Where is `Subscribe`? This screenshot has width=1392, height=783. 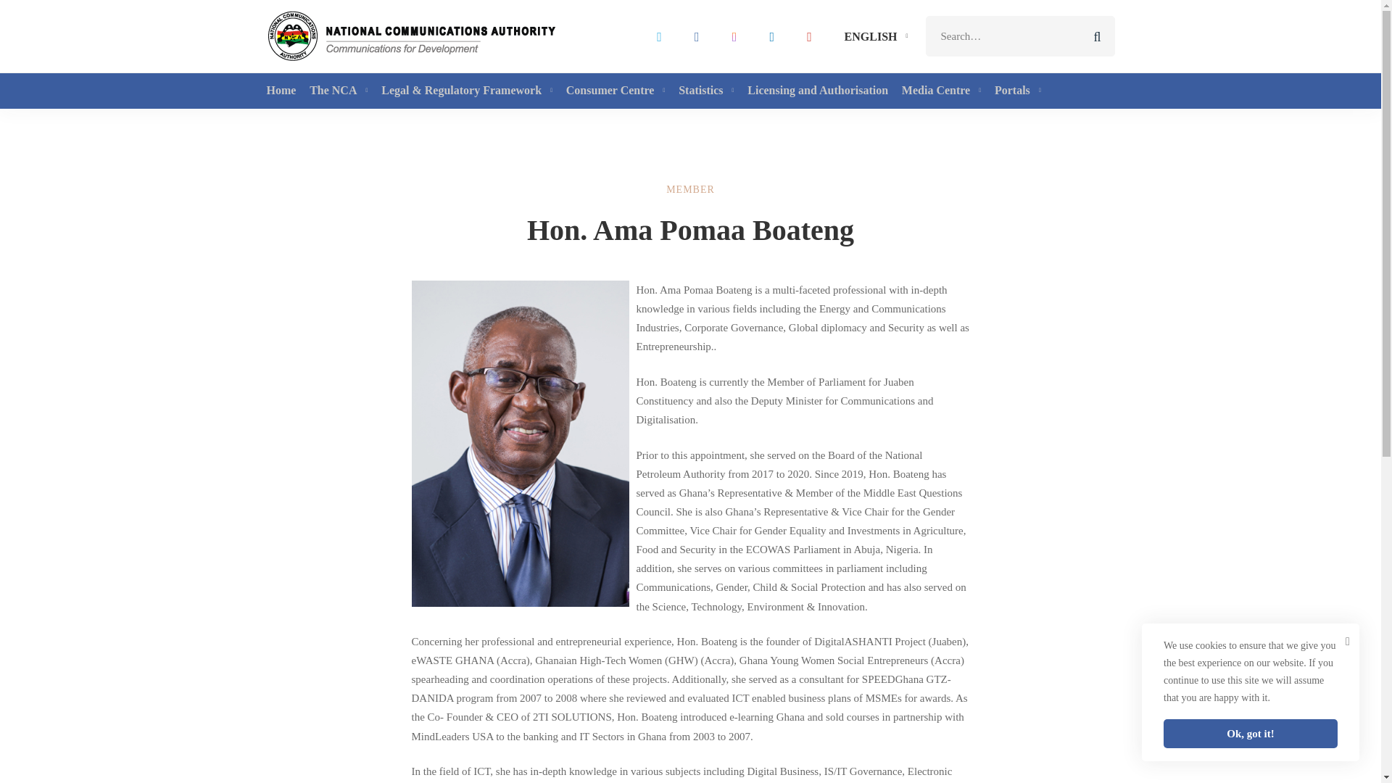 Subscribe is located at coordinates (890, 697).